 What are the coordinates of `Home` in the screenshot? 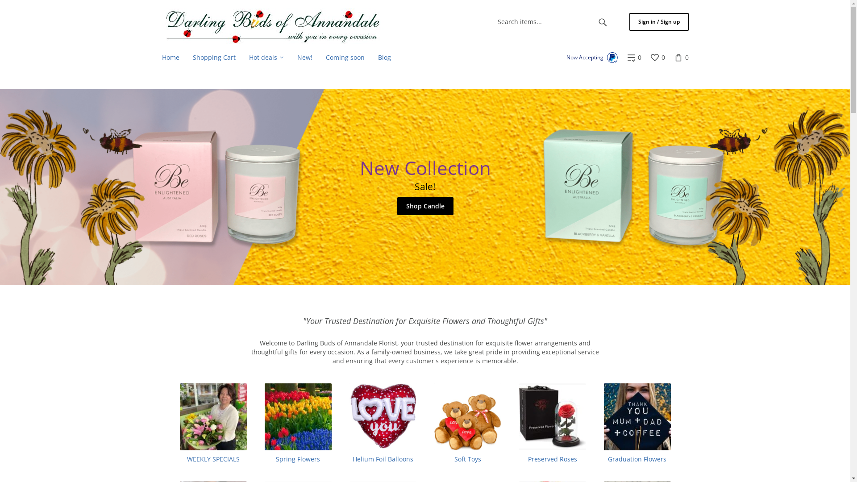 It's located at (171, 58).